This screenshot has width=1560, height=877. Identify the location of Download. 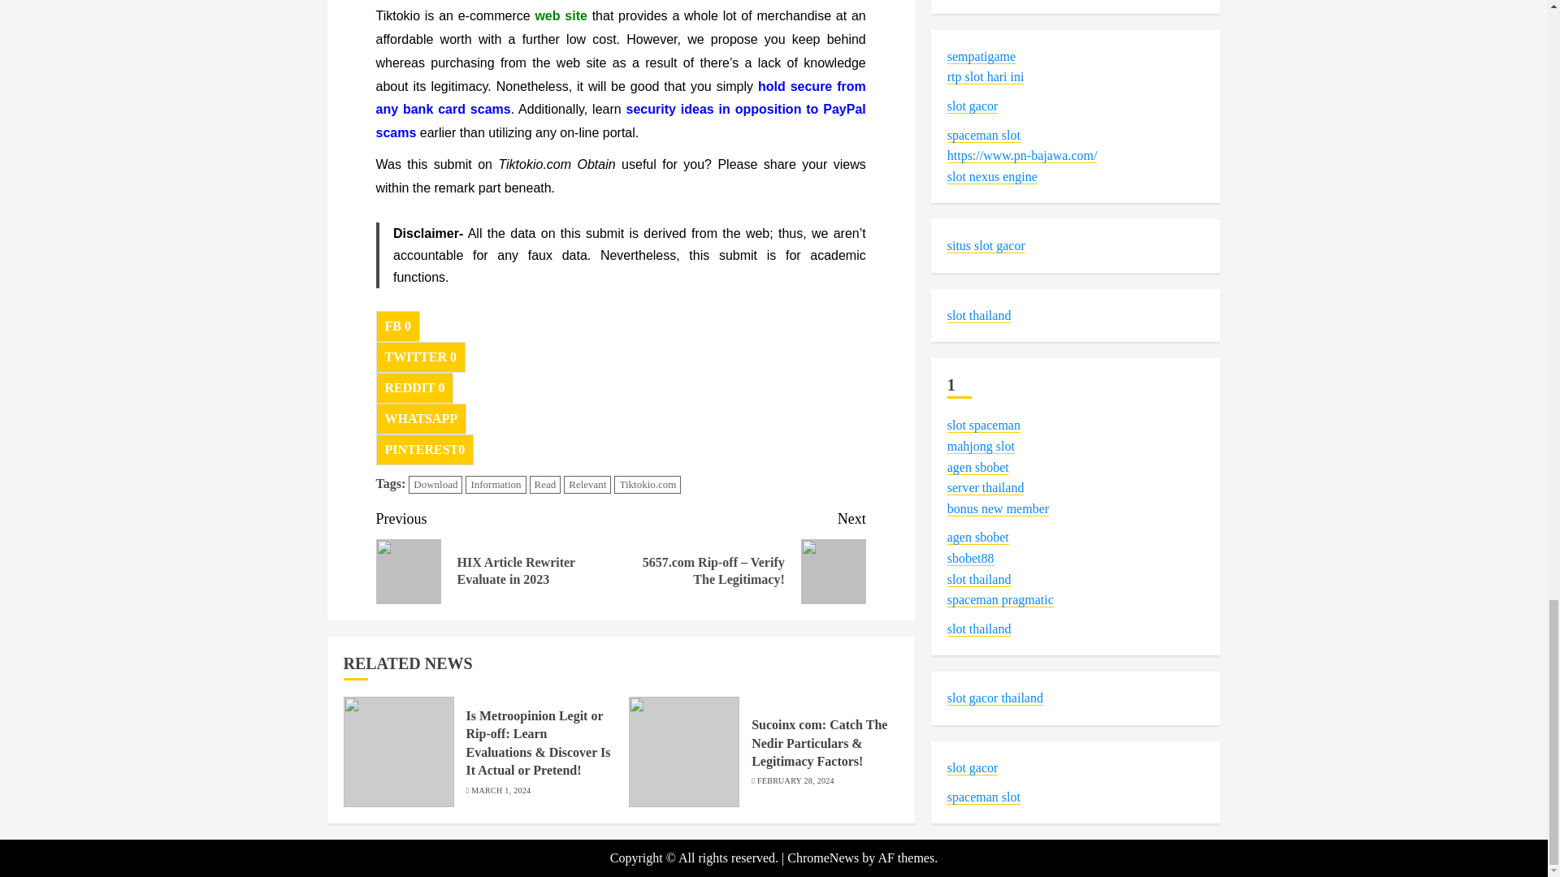
(435, 486).